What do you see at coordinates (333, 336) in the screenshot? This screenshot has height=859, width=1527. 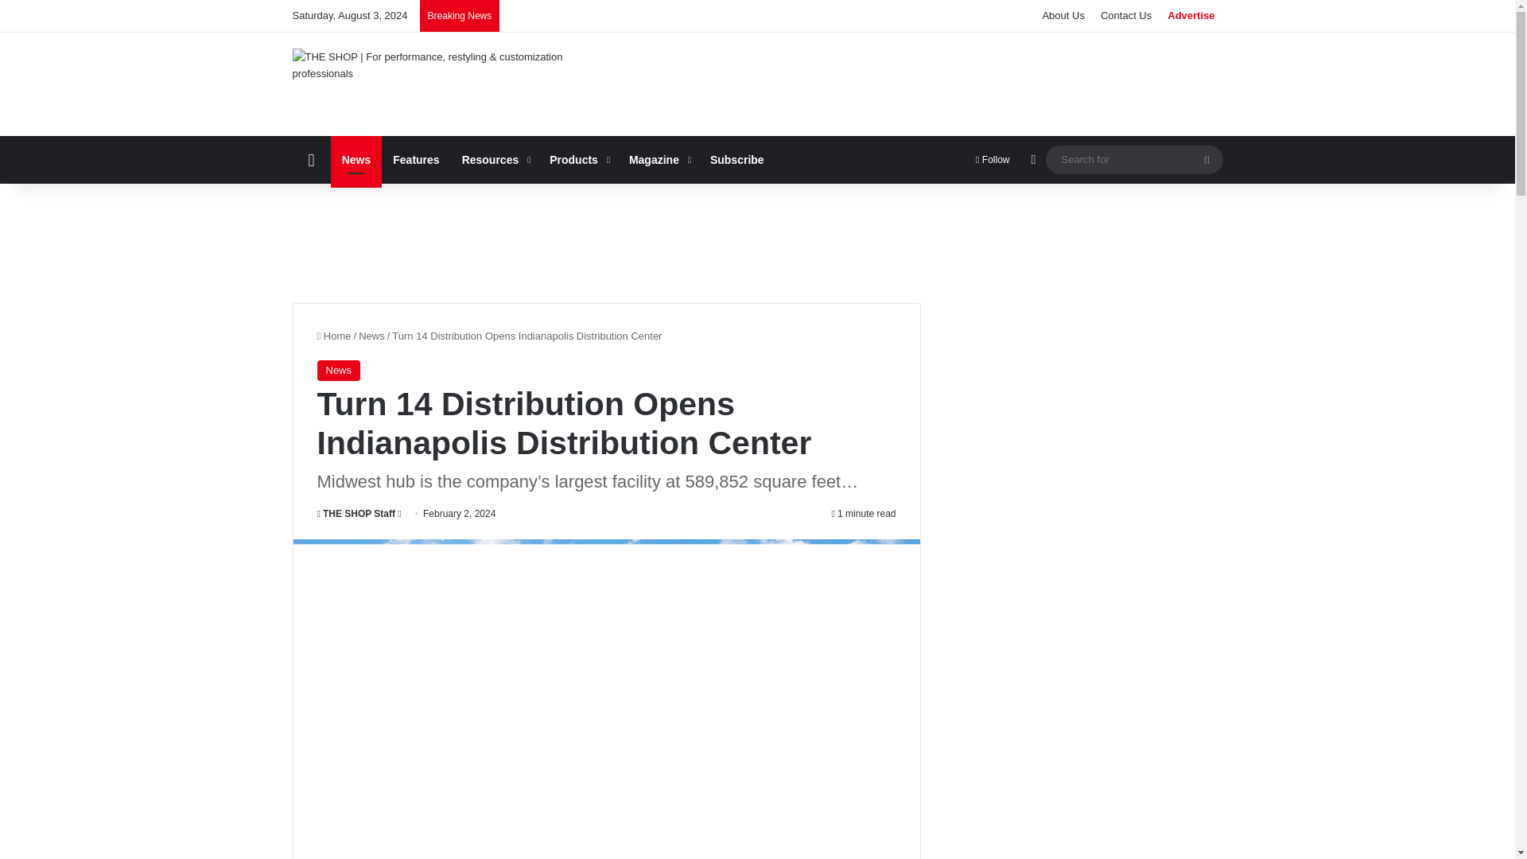 I see `Home` at bounding box center [333, 336].